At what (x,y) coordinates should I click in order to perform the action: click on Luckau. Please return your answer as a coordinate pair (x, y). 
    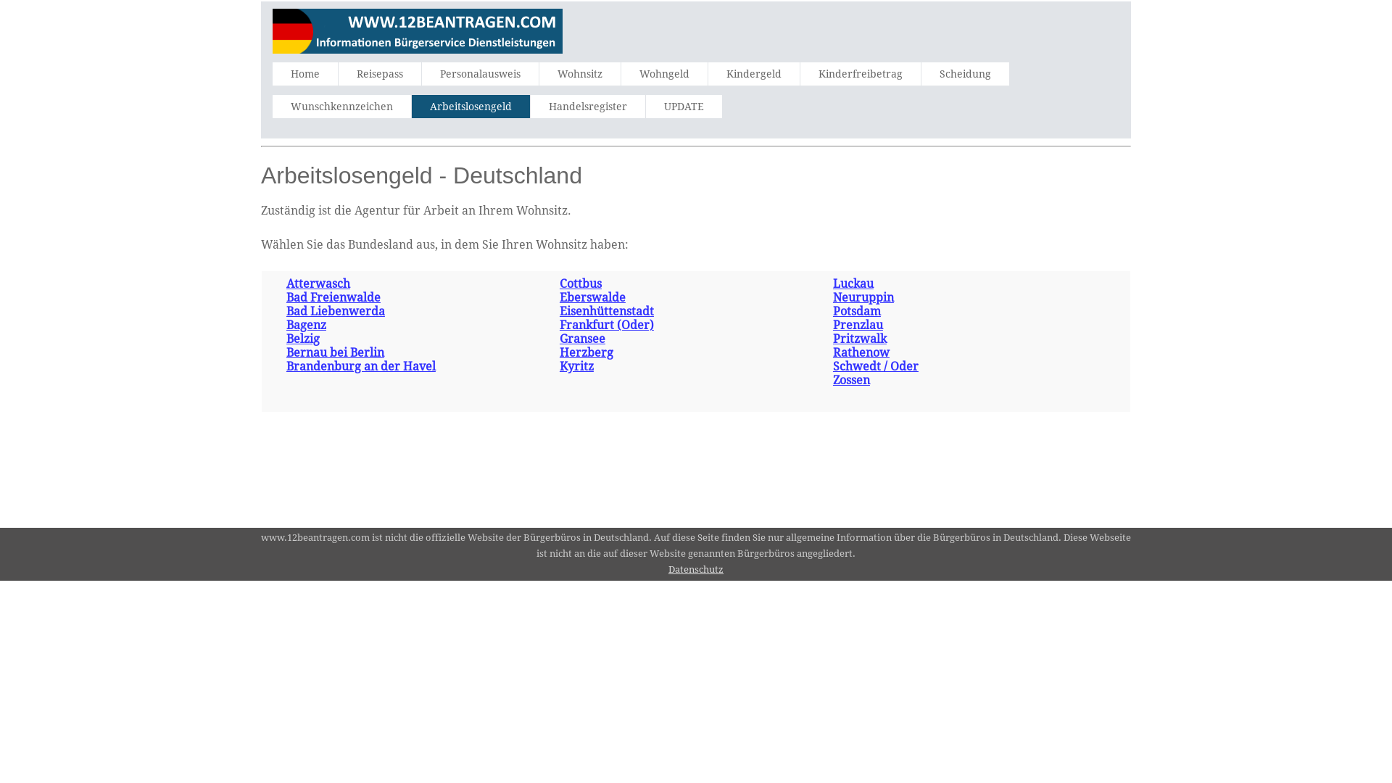
    Looking at the image, I should click on (853, 284).